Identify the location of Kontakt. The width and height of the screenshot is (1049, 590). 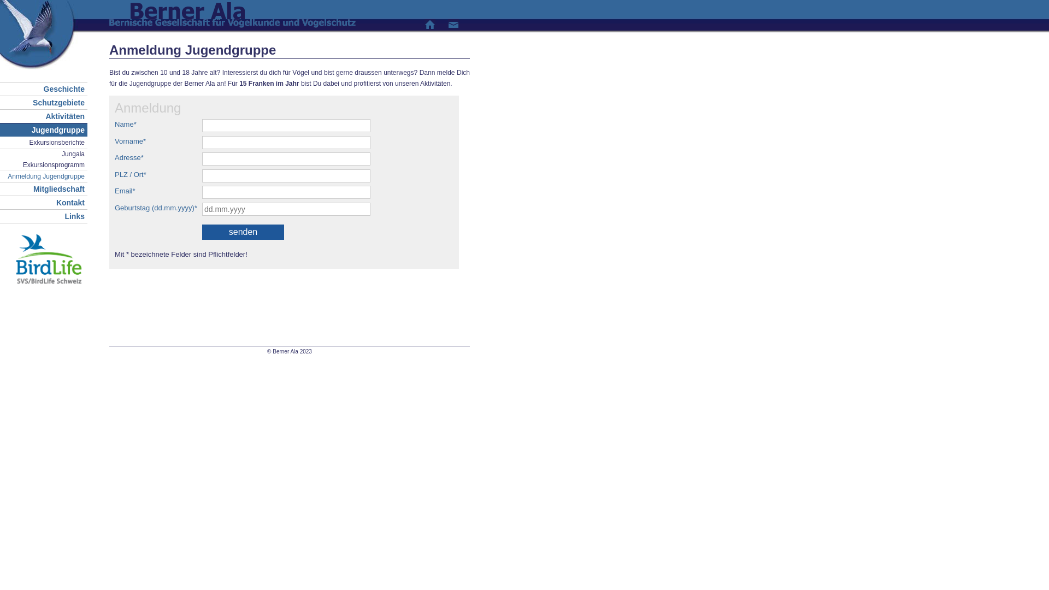
(453, 28).